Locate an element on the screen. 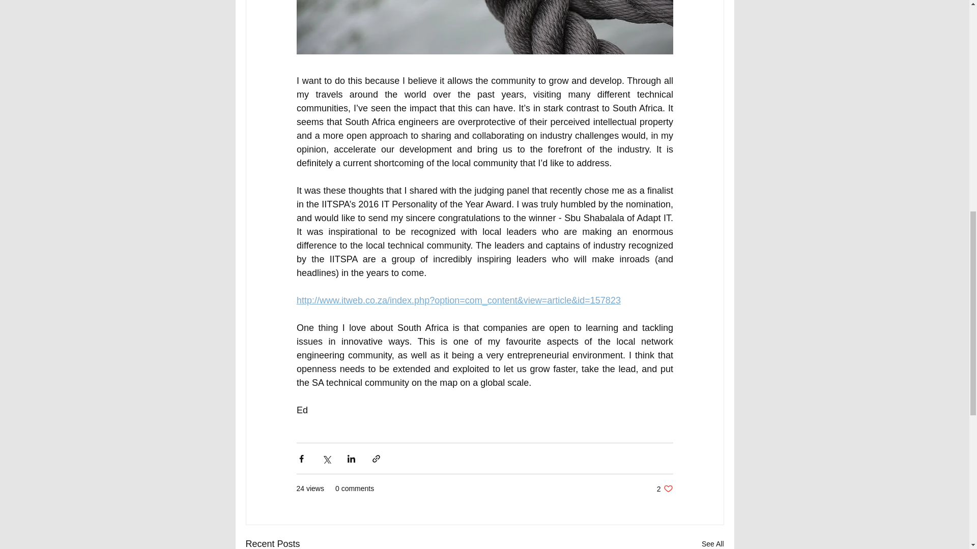  See All is located at coordinates (712, 543).